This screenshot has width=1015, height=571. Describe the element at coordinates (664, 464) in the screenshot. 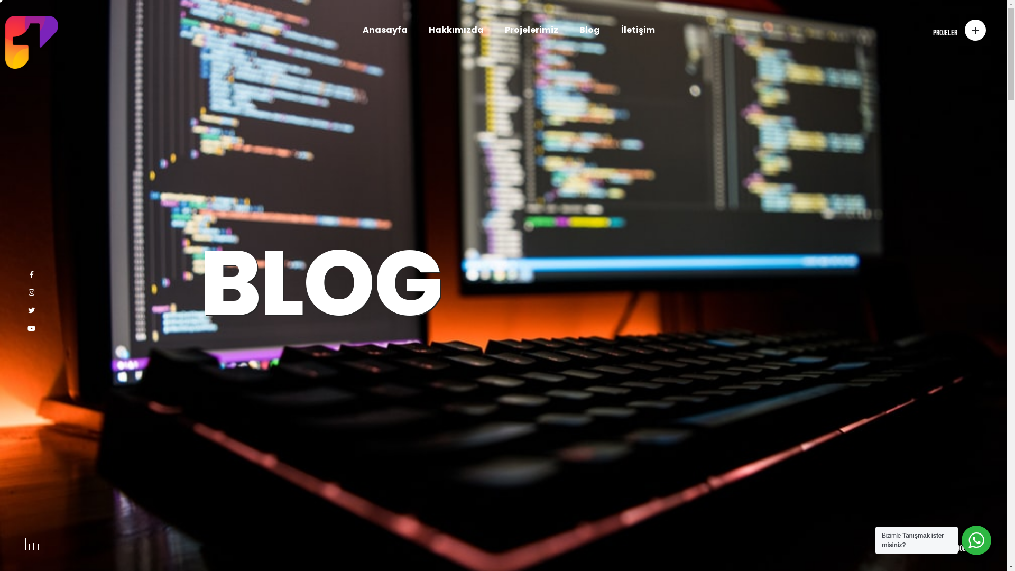

I see `info@1conn.com` at that location.